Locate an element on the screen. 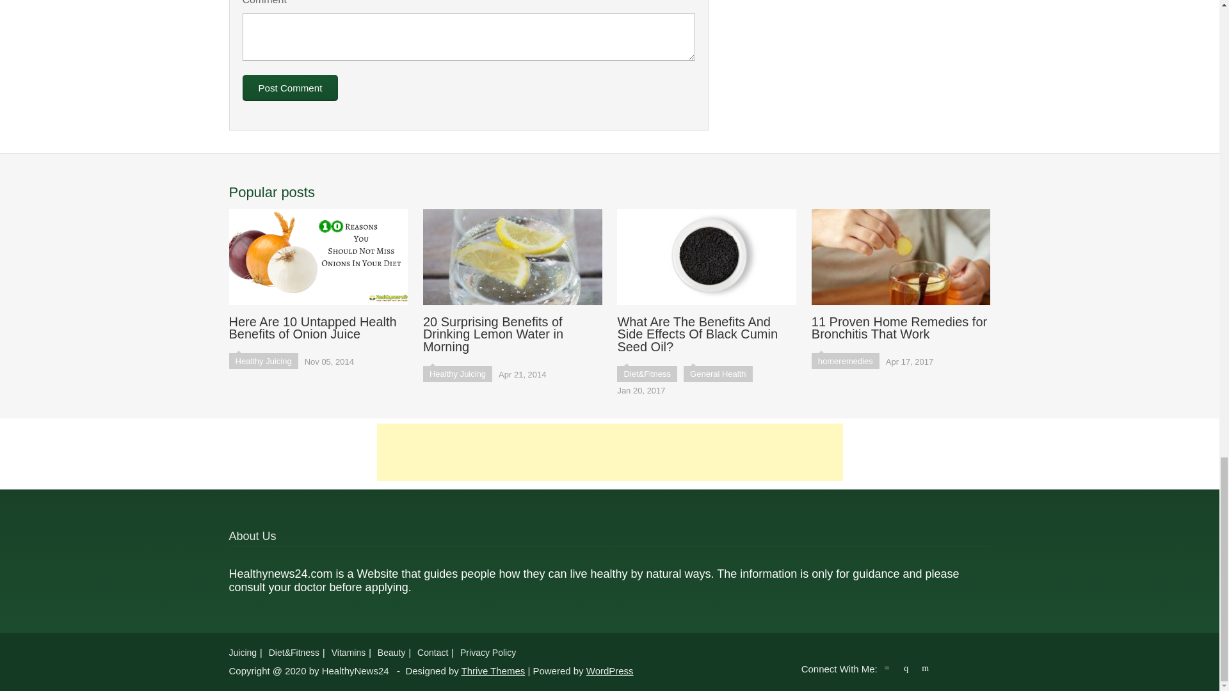 This screenshot has width=1229, height=691. Healthy Juicing is located at coordinates (264, 361).